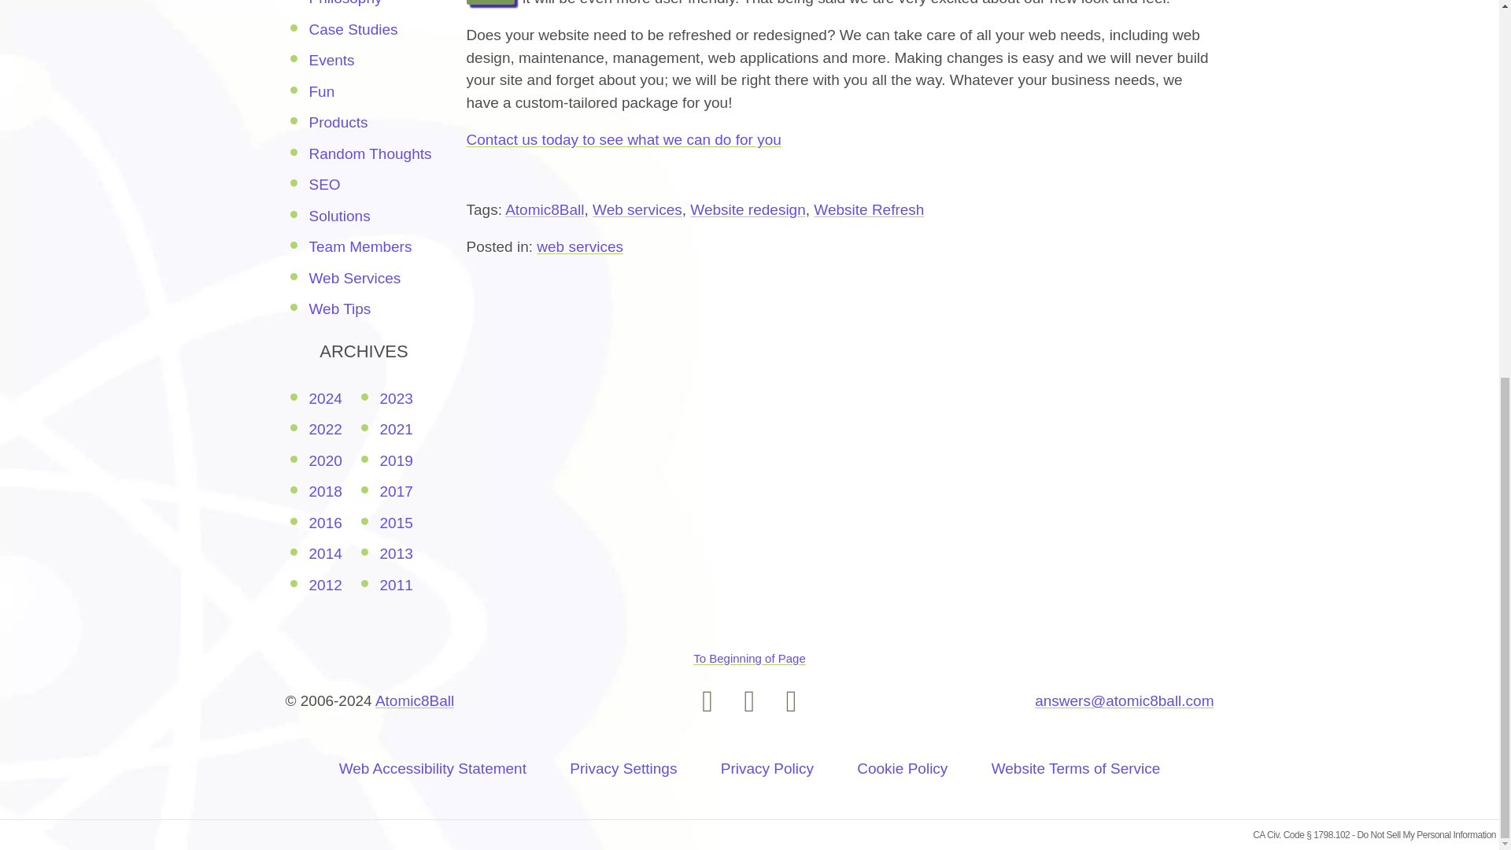  What do you see at coordinates (354, 278) in the screenshot?
I see `Web Services` at bounding box center [354, 278].